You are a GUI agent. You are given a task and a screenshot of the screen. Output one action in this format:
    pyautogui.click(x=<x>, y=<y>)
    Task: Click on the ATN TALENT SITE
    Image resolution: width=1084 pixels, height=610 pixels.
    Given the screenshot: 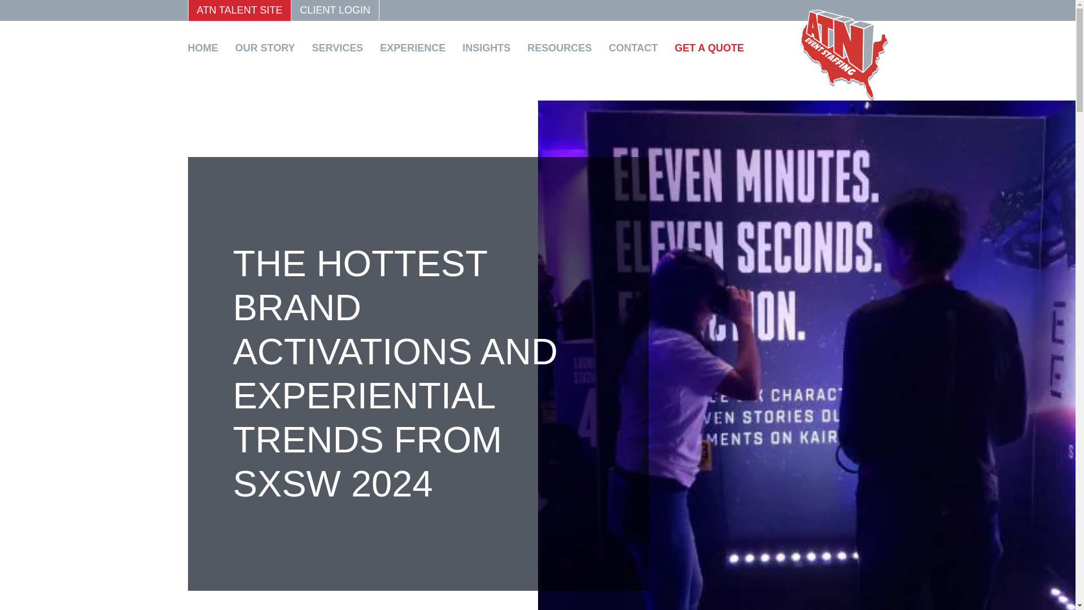 What is the action you would take?
    pyautogui.click(x=239, y=10)
    